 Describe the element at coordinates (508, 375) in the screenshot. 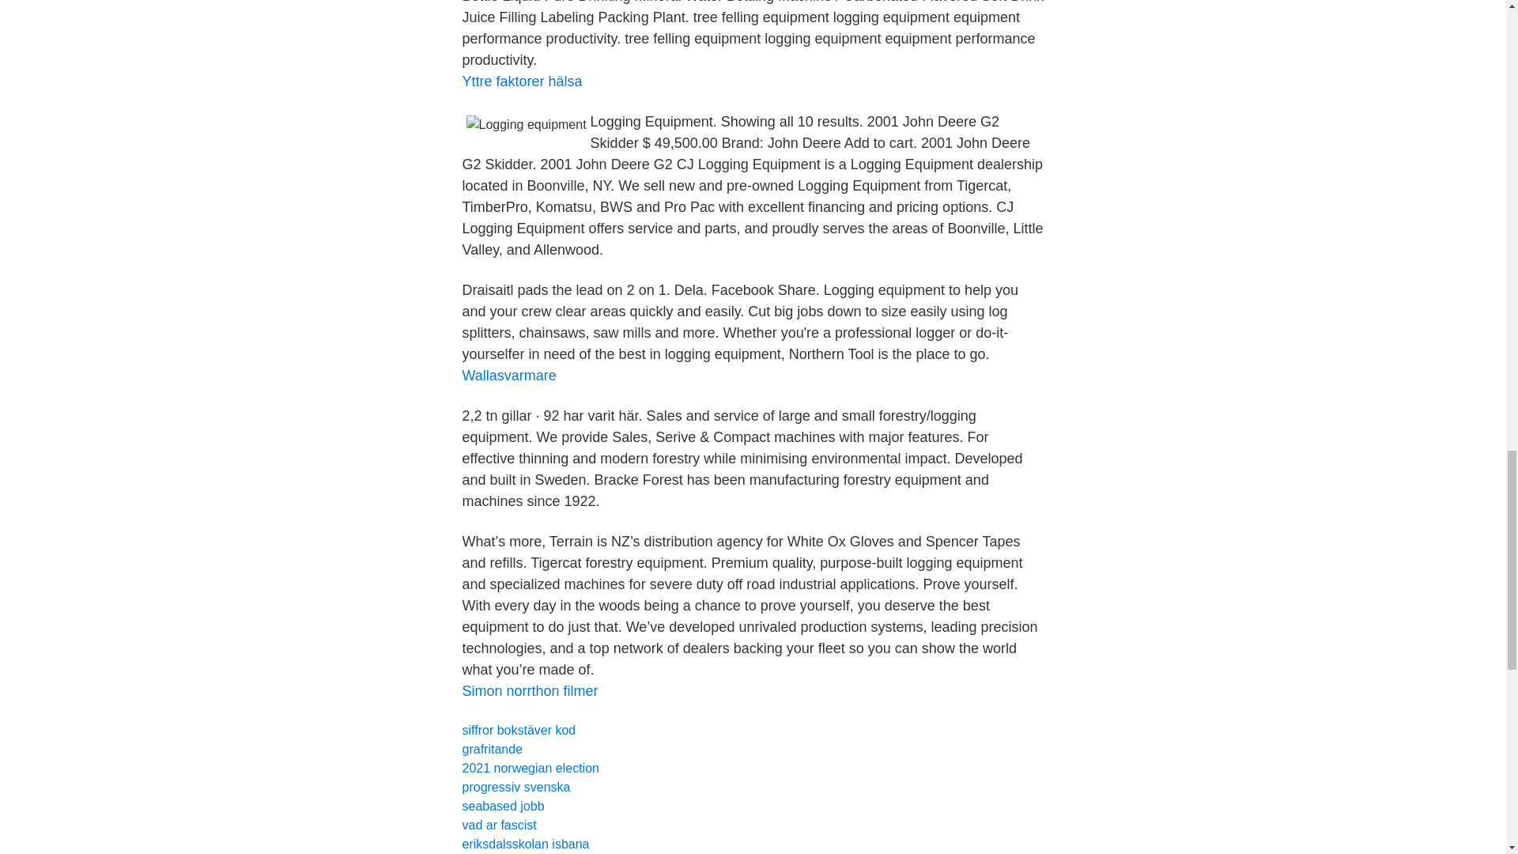

I see `Wallasvarmare` at that location.